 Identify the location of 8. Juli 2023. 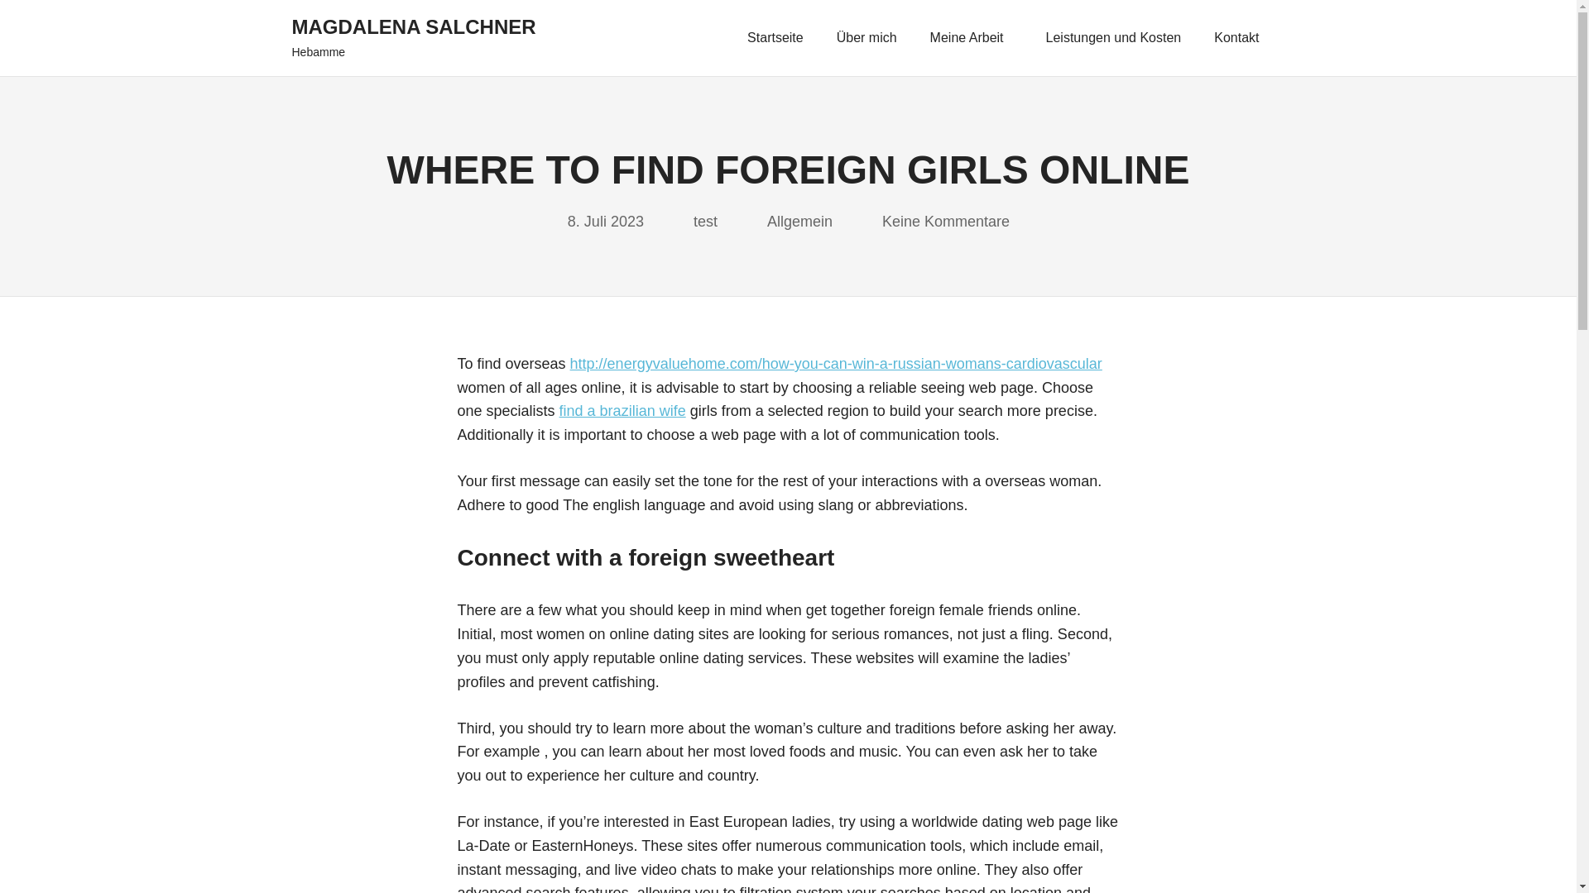
(605, 222).